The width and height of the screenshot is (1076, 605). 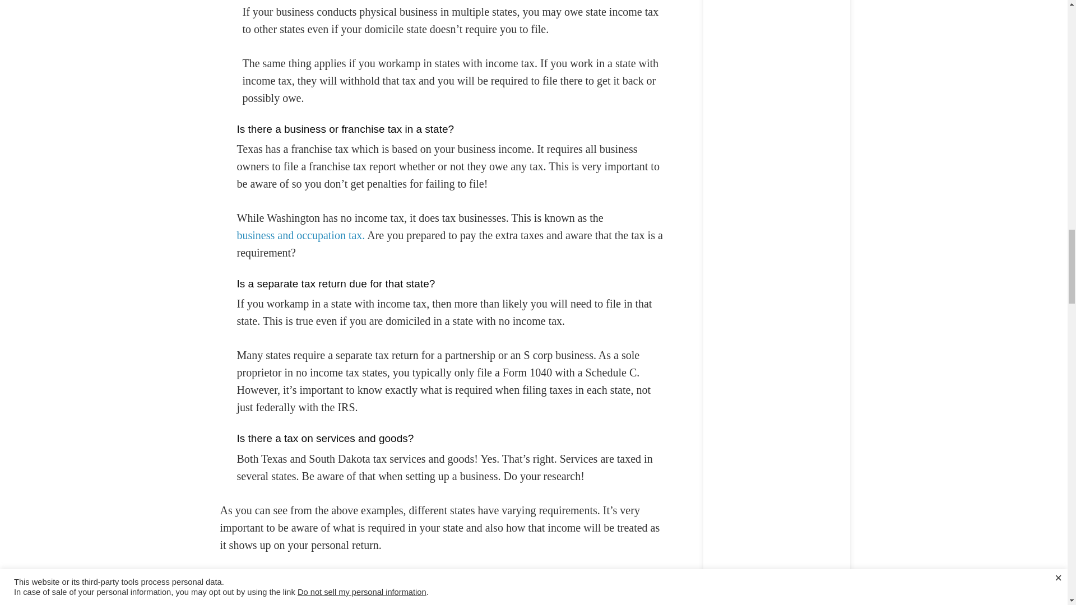 I want to click on business and occupation tax., so click(x=300, y=235).